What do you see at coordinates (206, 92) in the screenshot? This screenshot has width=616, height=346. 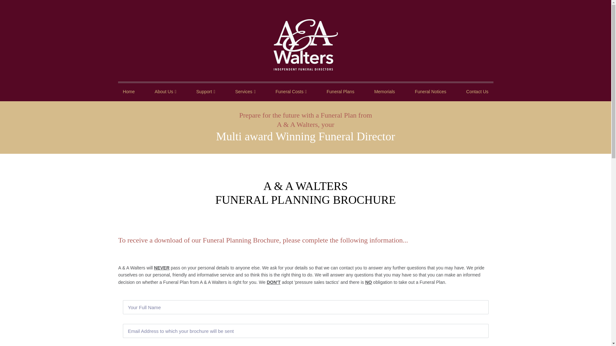 I see `Support` at bounding box center [206, 92].